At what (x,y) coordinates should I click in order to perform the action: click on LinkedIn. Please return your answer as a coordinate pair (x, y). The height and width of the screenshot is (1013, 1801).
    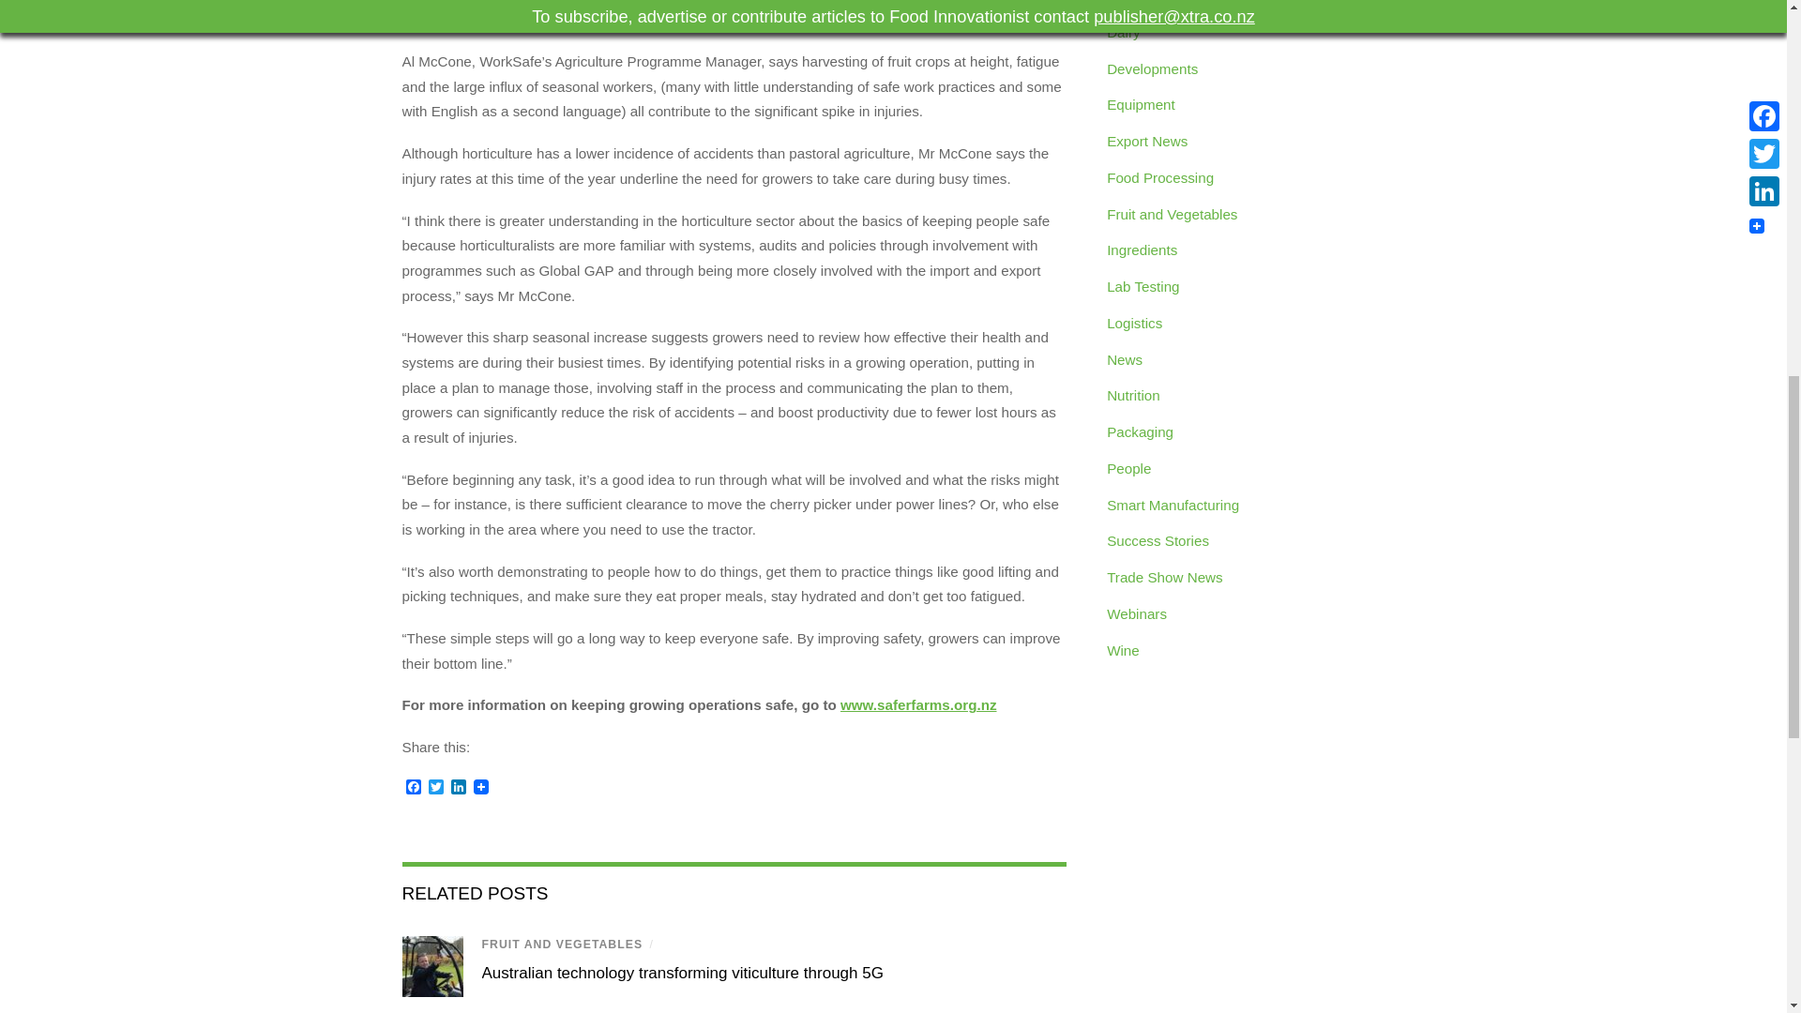
    Looking at the image, I should click on (458, 788).